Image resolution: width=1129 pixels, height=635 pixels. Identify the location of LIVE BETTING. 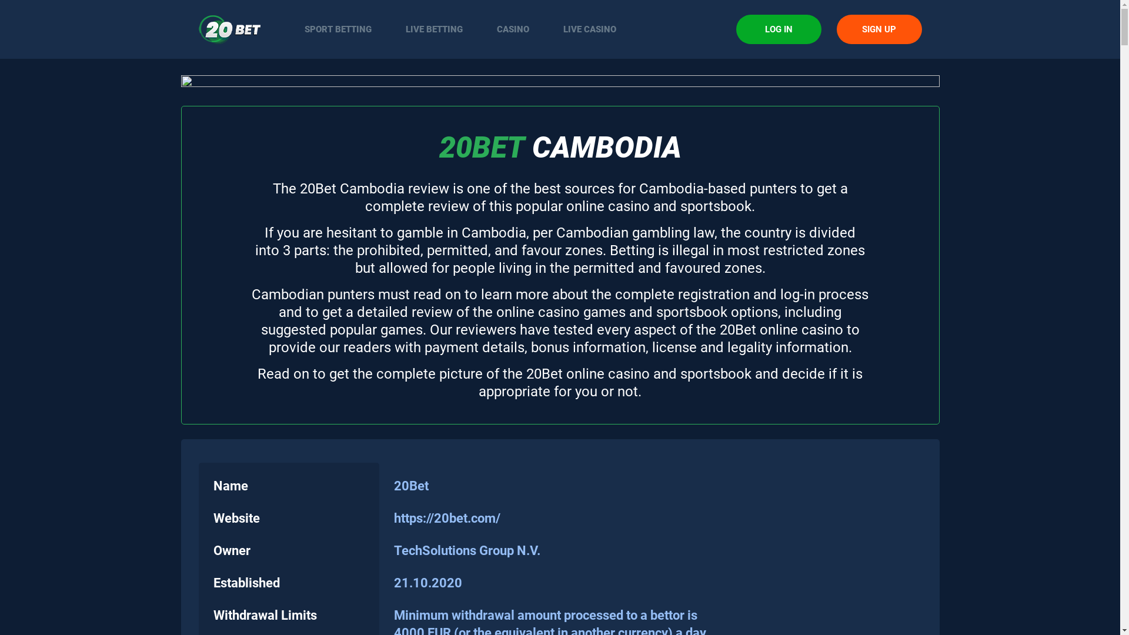
(434, 29).